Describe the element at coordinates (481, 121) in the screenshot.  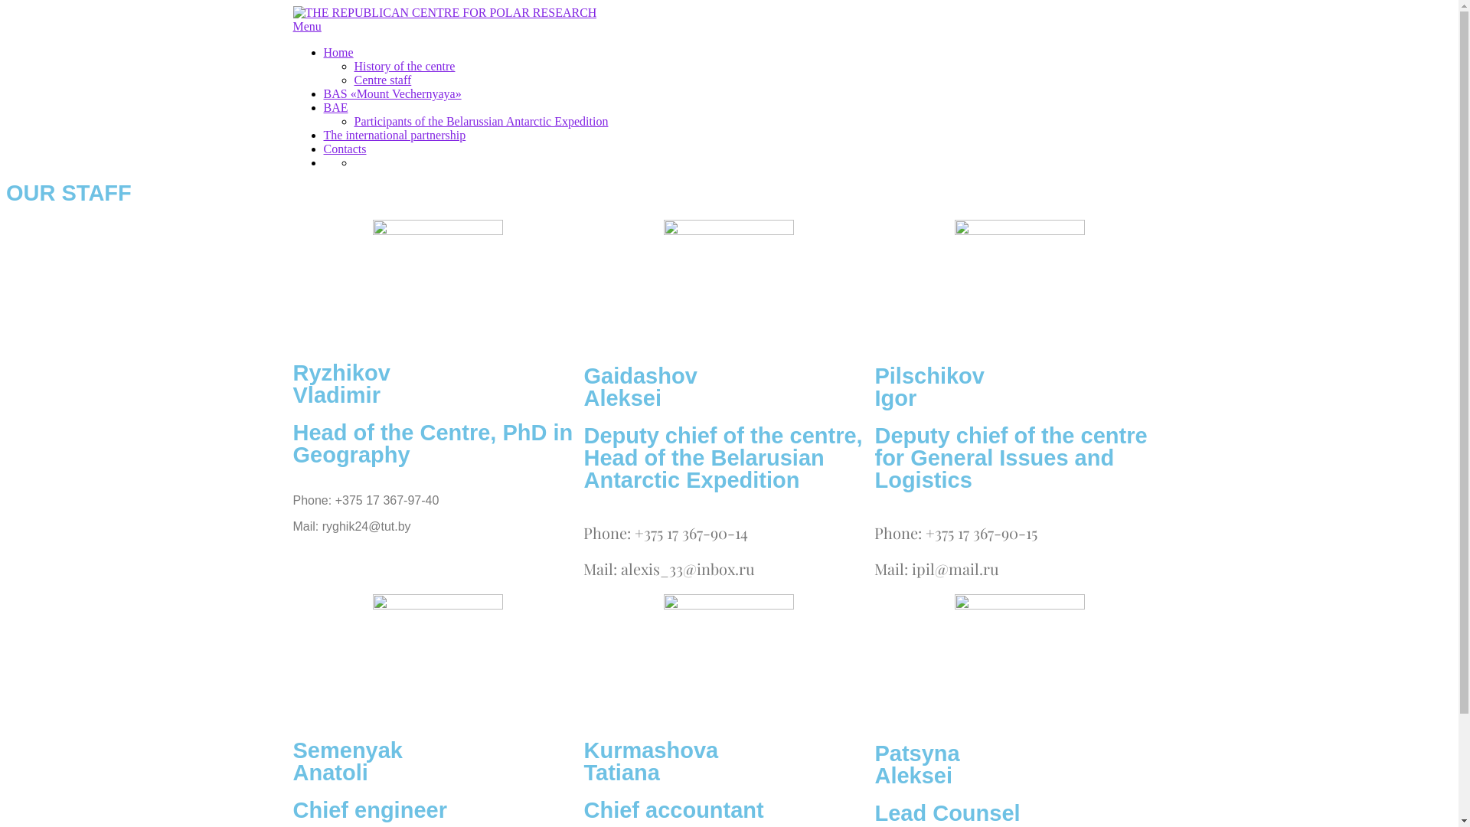
I see `Participants of the Belarussian Antarctic Expedition` at that location.